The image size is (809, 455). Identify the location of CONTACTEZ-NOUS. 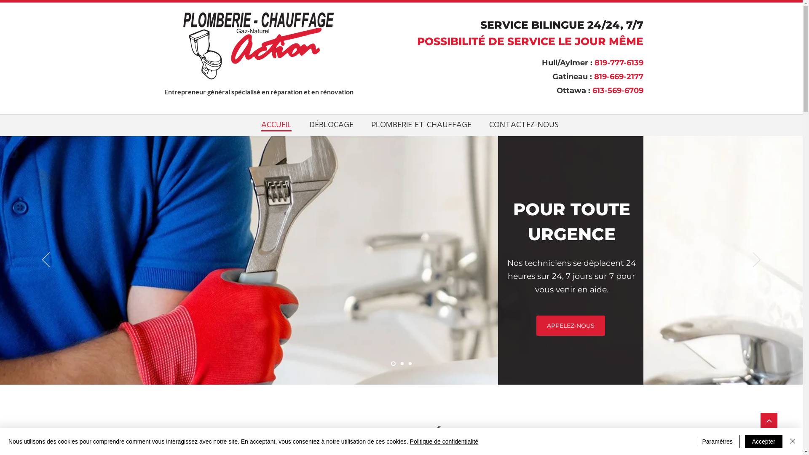
(524, 124).